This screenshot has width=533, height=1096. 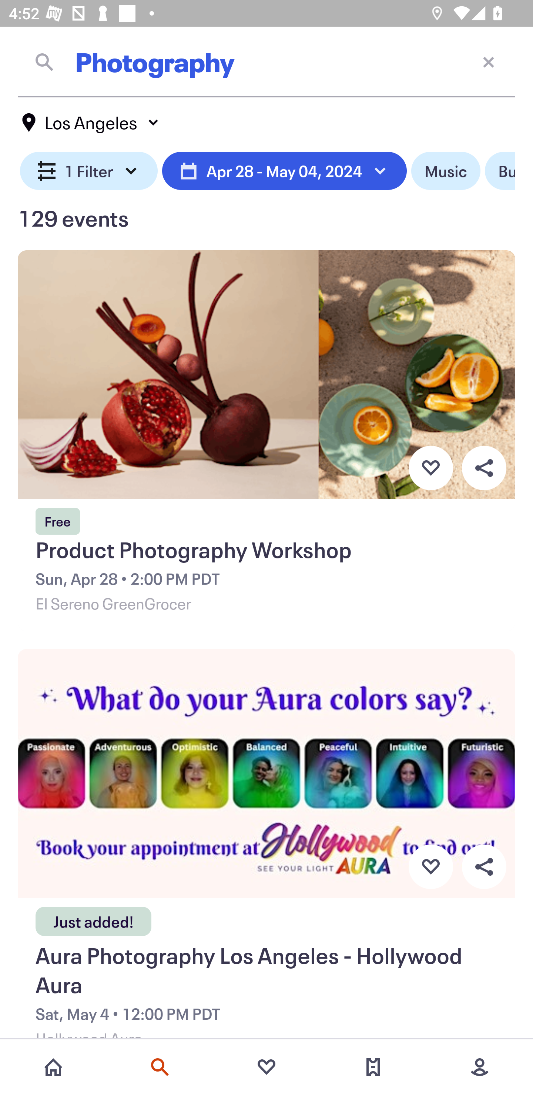 I want to click on Favorites, so click(x=266, y=1067).